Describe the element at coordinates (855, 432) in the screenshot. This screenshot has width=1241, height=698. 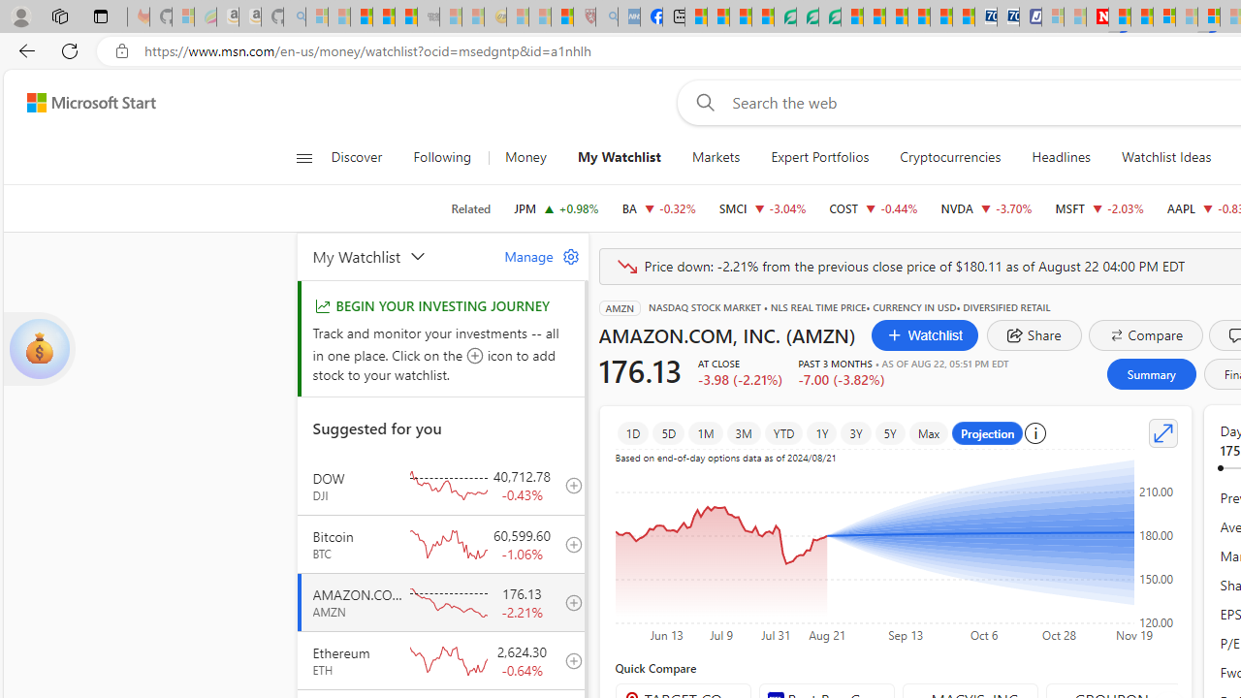
I see `3Y` at that location.